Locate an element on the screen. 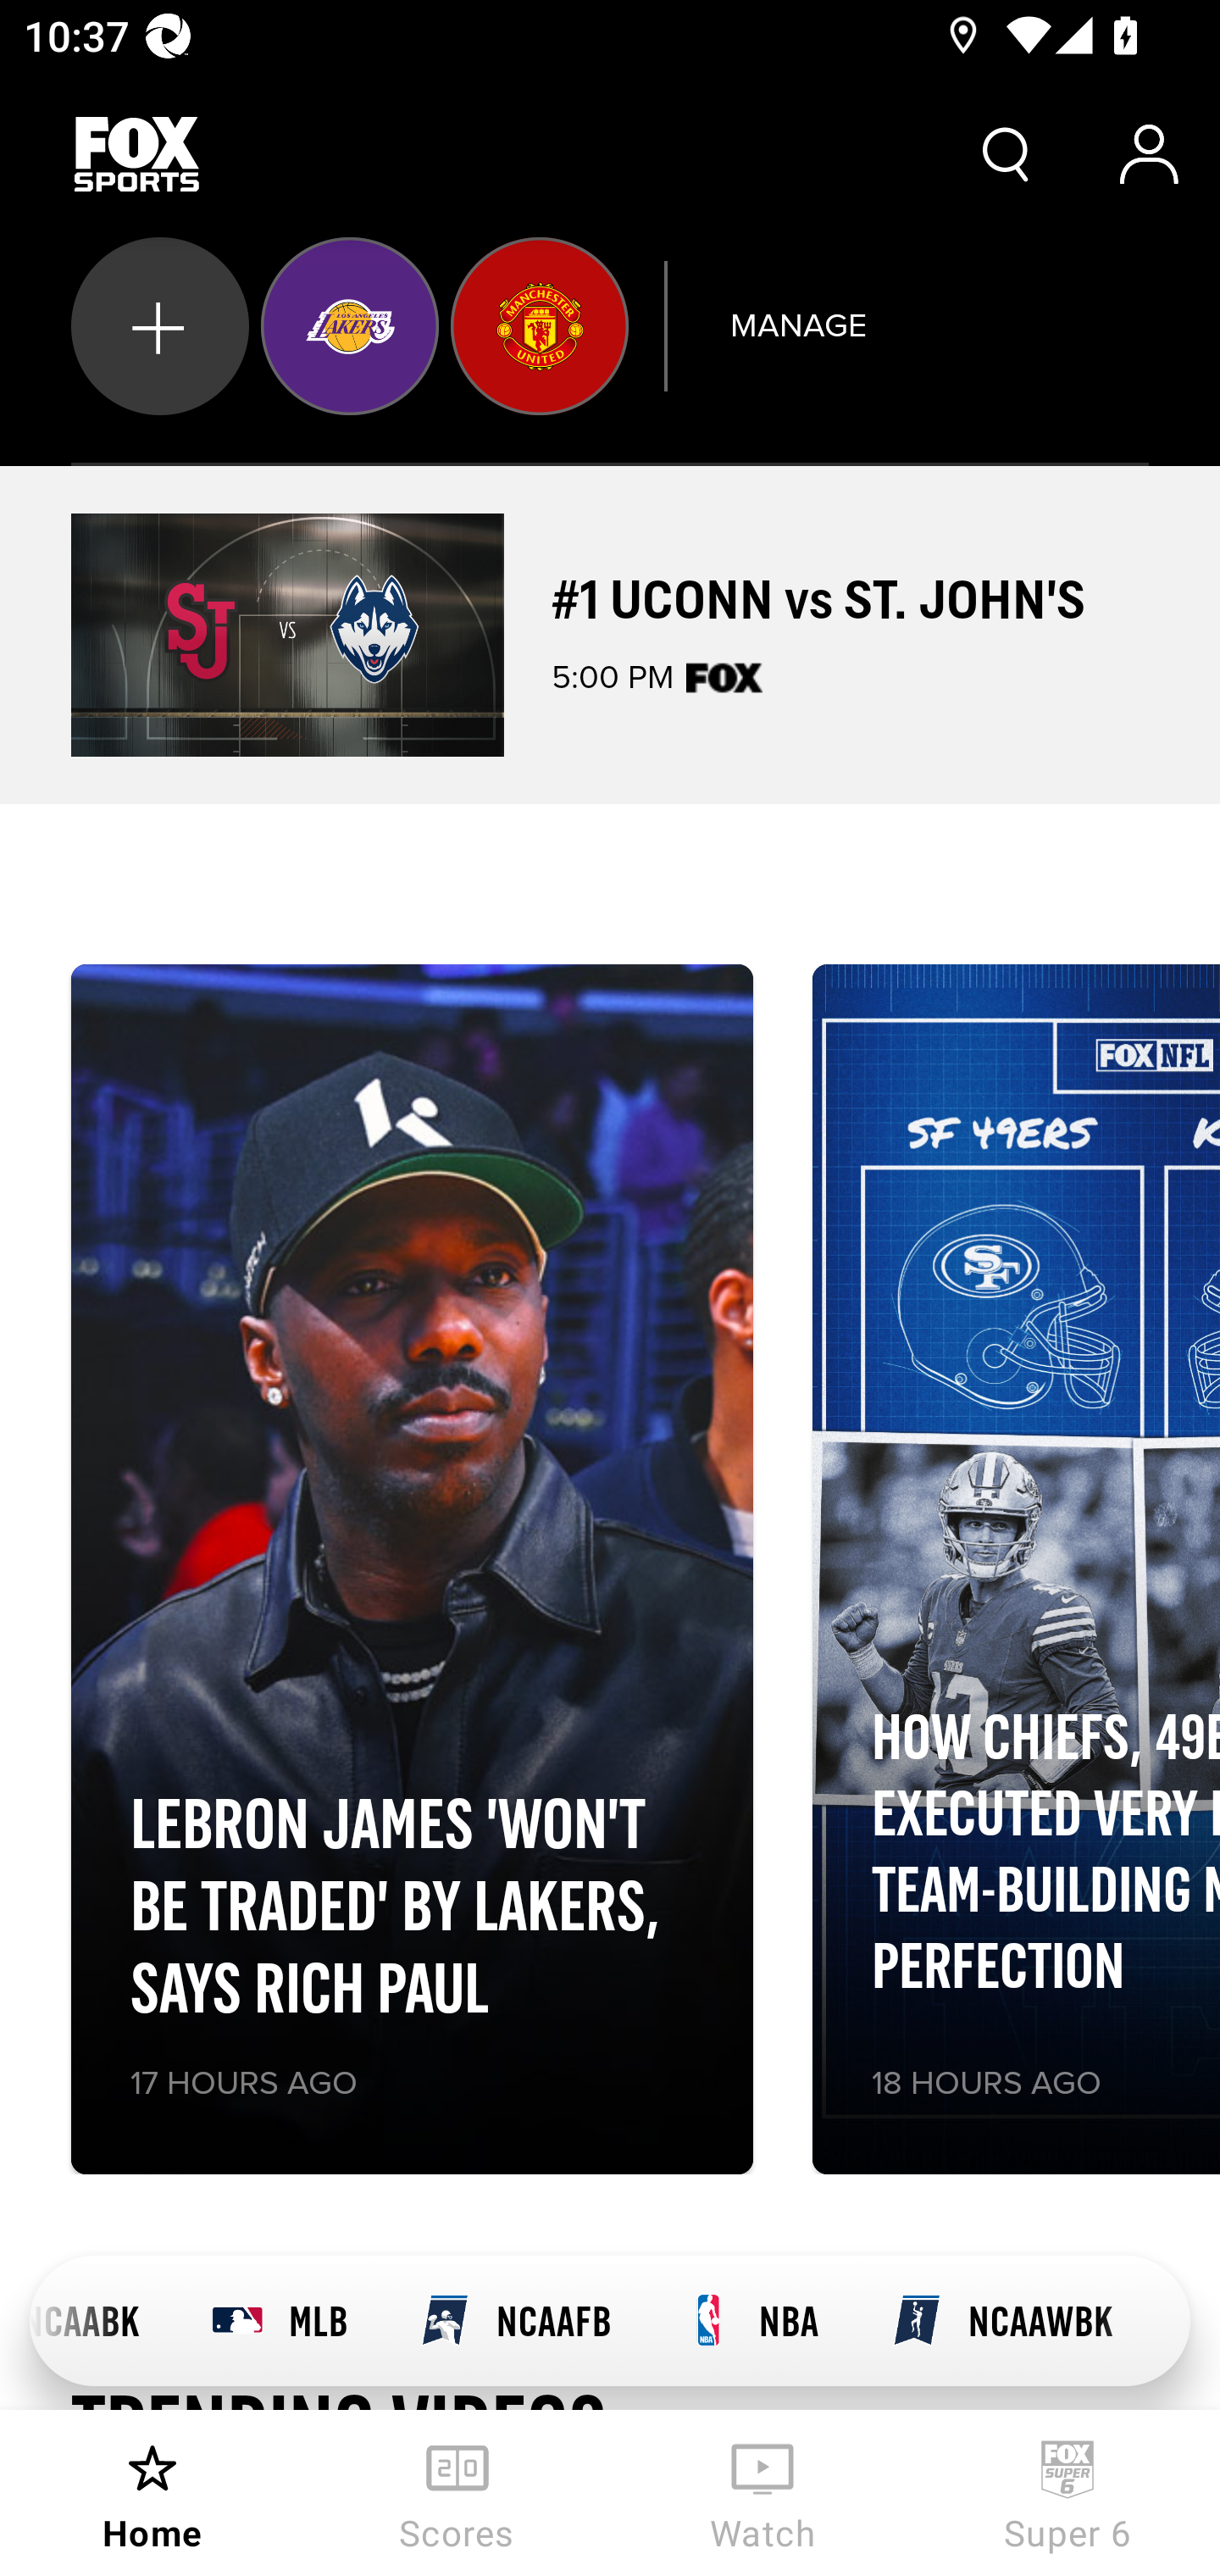 This screenshot has height=2576, width=1220. #1 UCONN vs ST. JOHN'S 5:00 PM is located at coordinates (610, 635).